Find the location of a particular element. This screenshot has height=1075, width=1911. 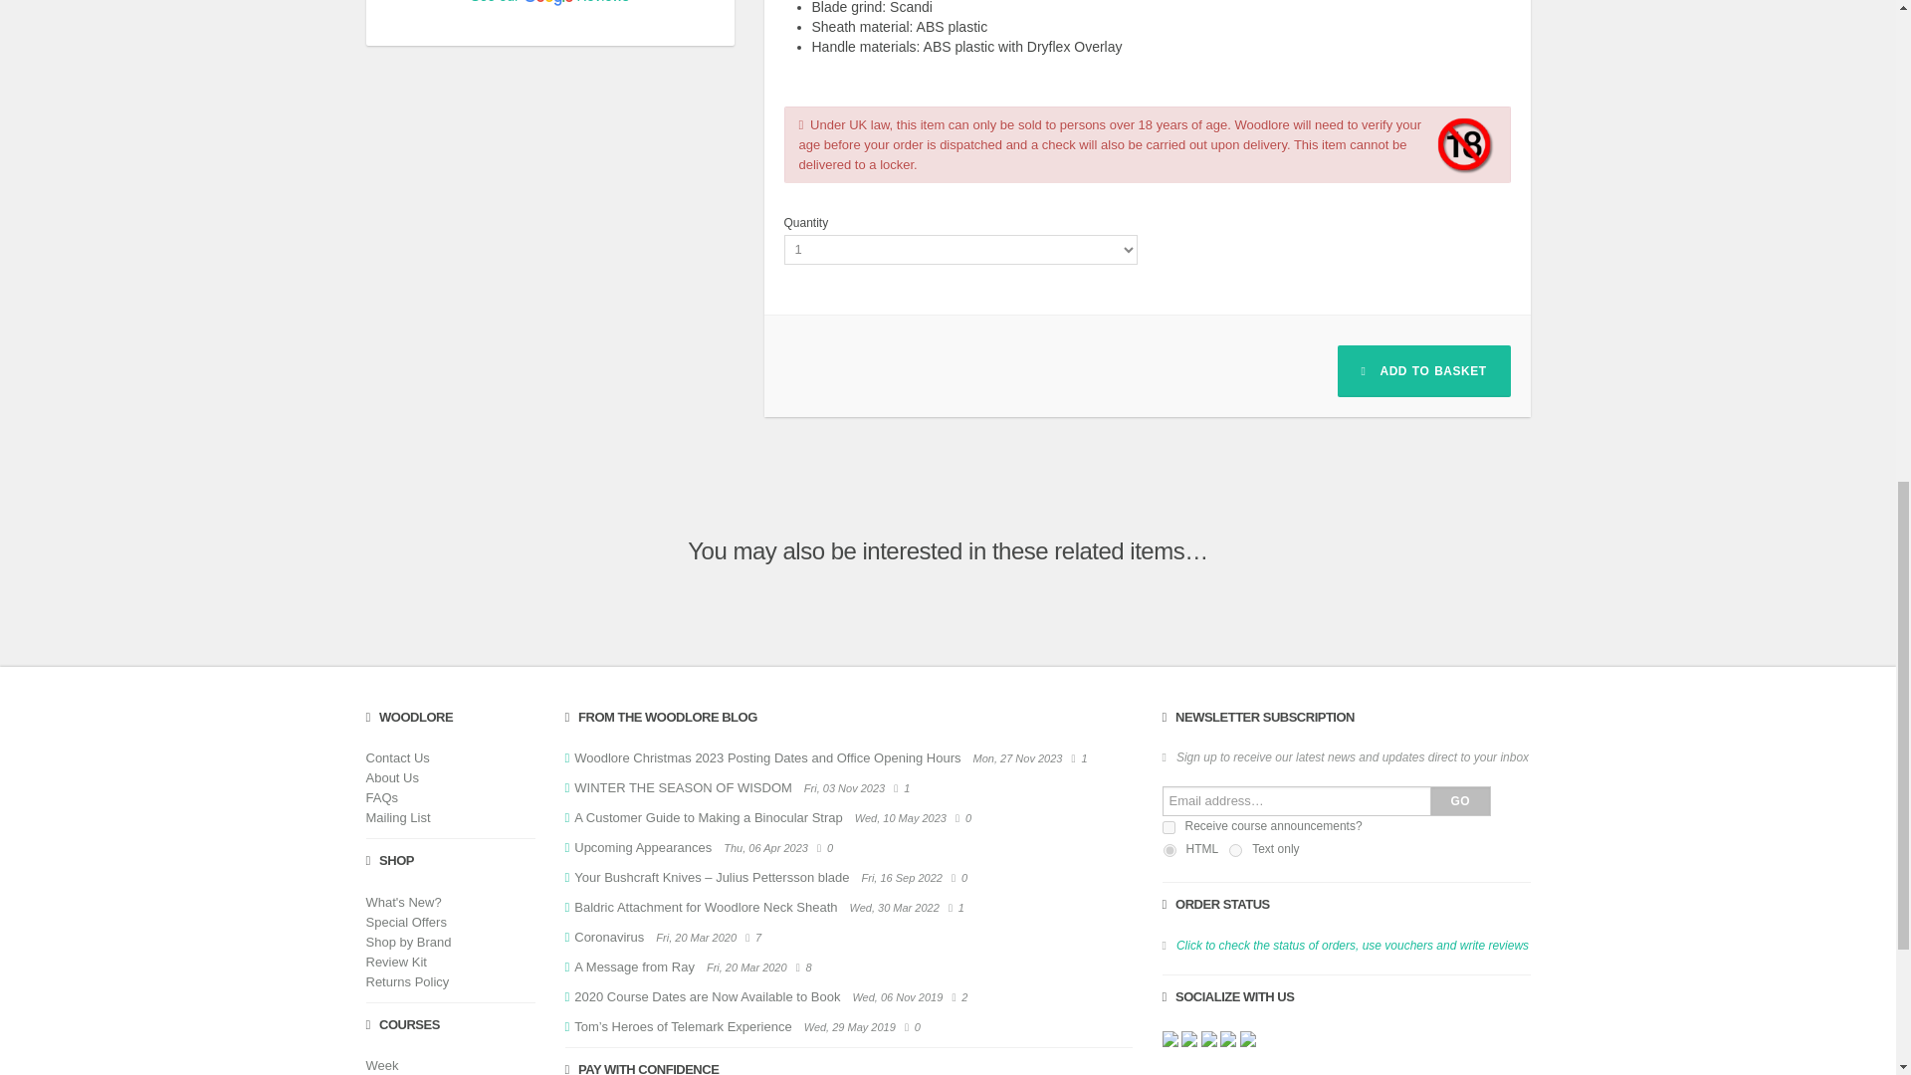

1 is located at coordinates (1168, 828).